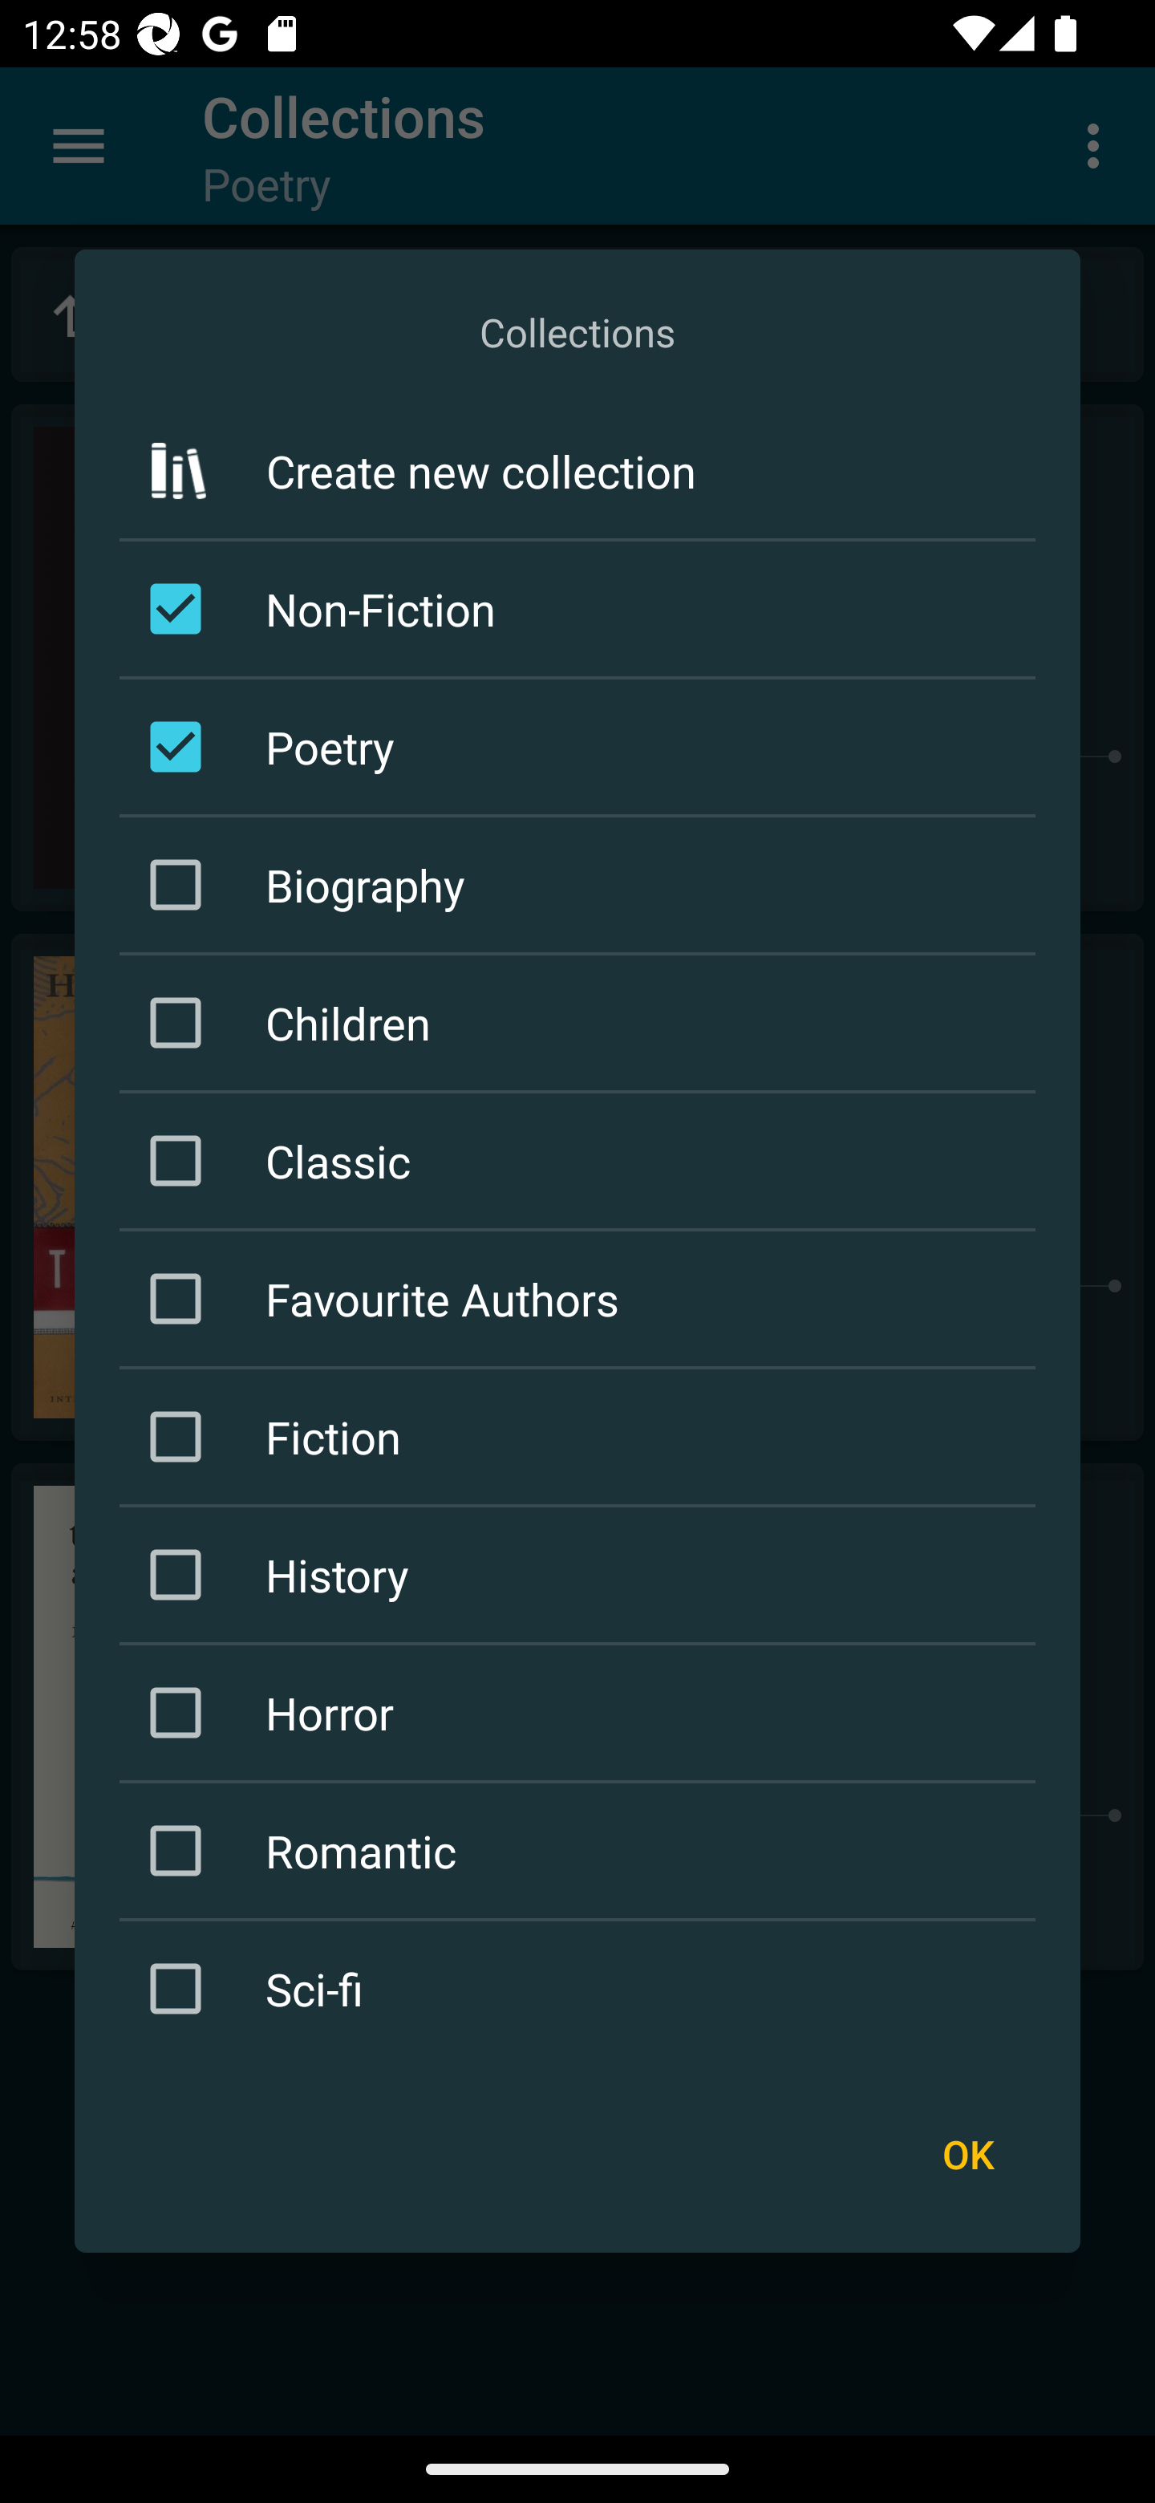  What do you see at coordinates (582, 1712) in the screenshot?
I see `Horror` at bounding box center [582, 1712].